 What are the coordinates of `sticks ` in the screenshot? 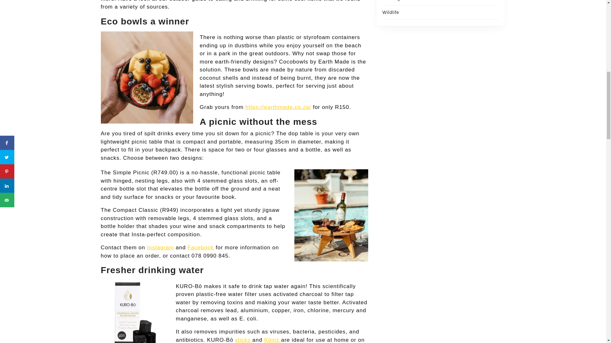 It's located at (244, 340).